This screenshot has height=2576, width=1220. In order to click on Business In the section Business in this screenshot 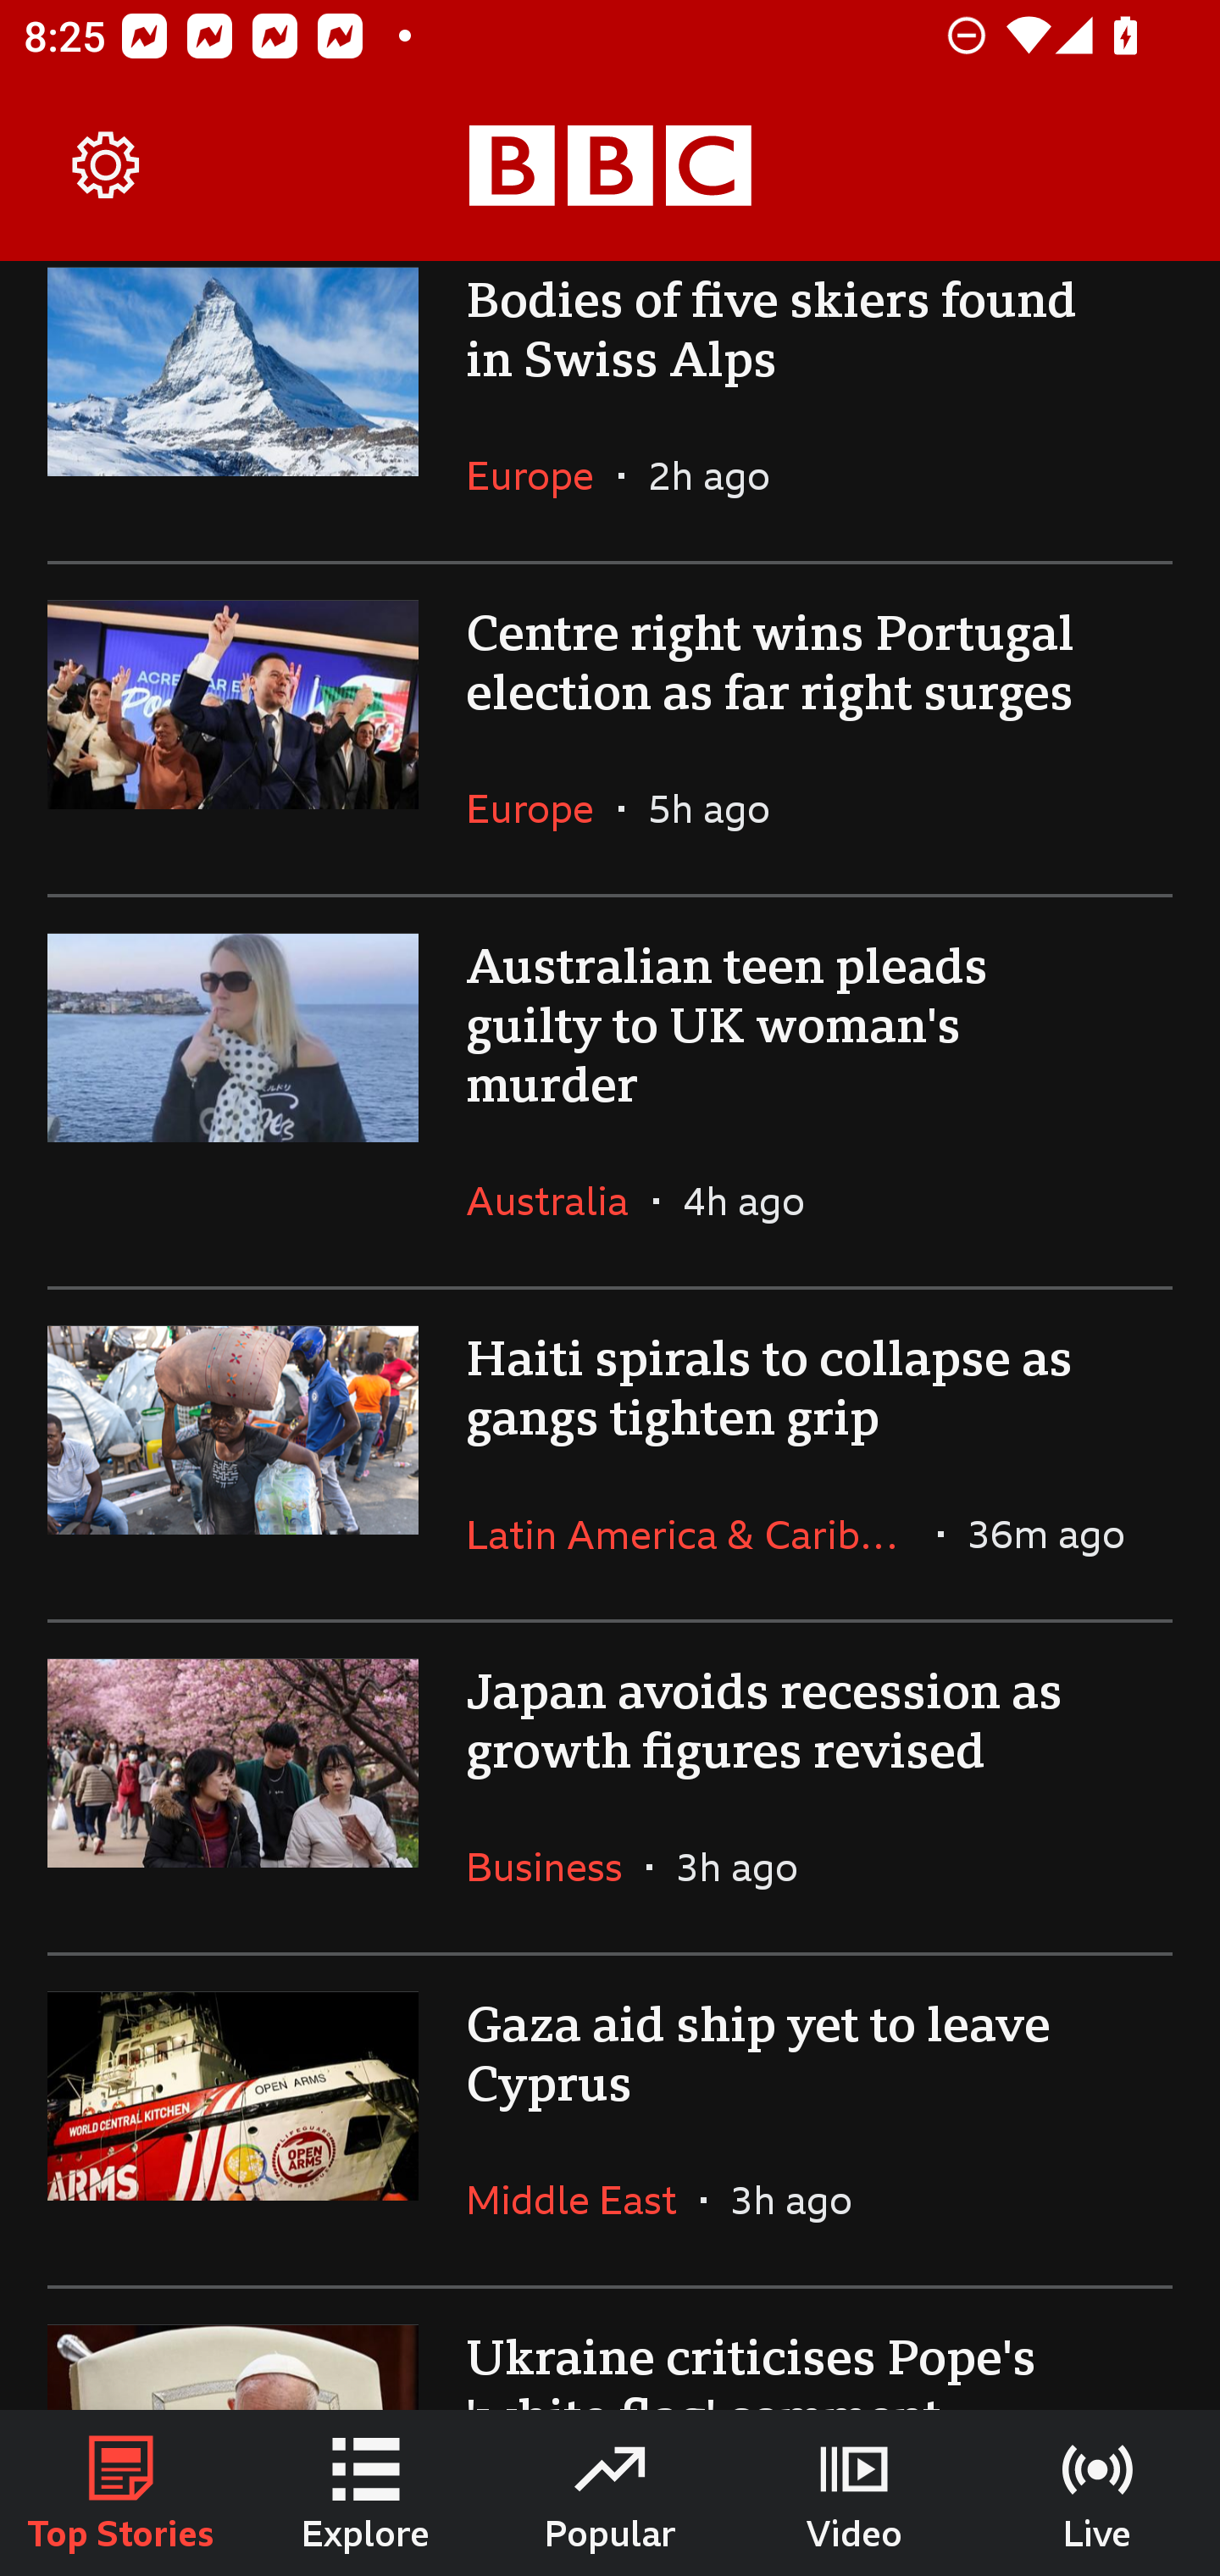, I will do `click(556, 1866)`.